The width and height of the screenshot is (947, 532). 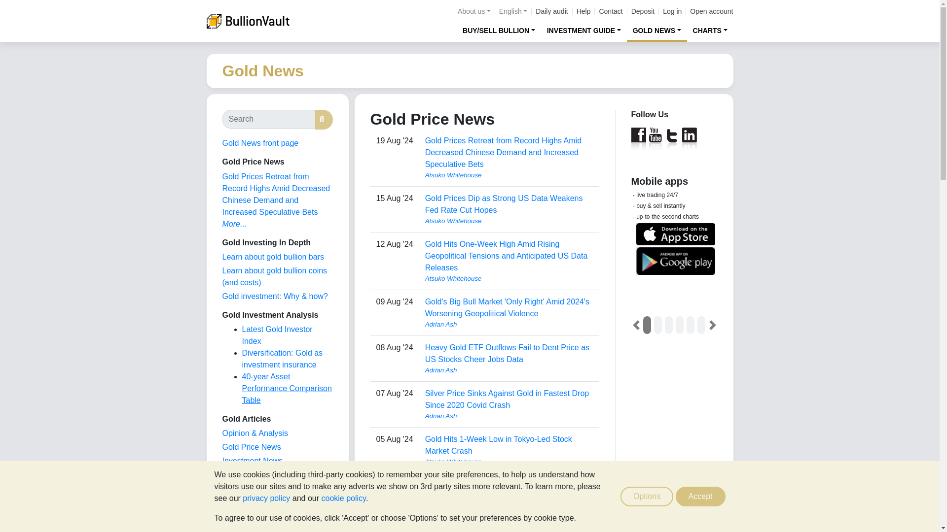 What do you see at coordinates (509, 175) in the screenshot?
I see `View user profile.` at bounding box center [509, 175].